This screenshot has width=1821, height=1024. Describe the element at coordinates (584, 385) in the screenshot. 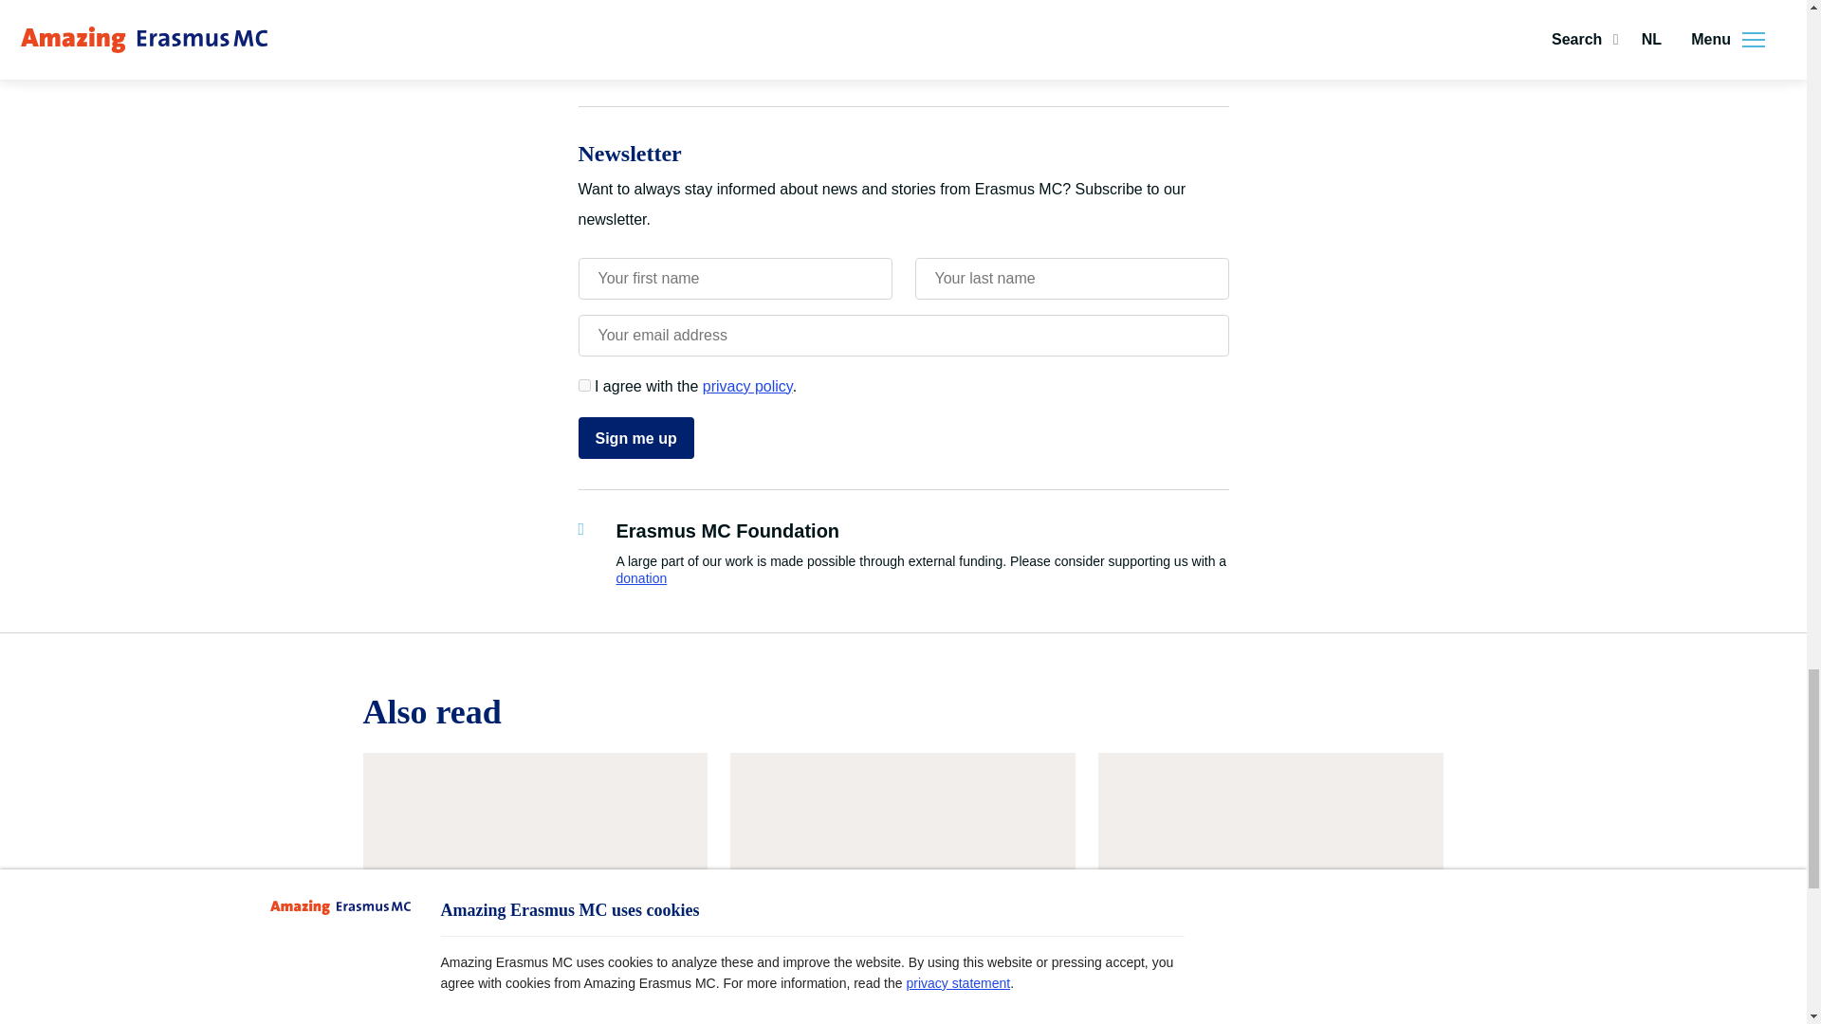

I see `on` at that location.